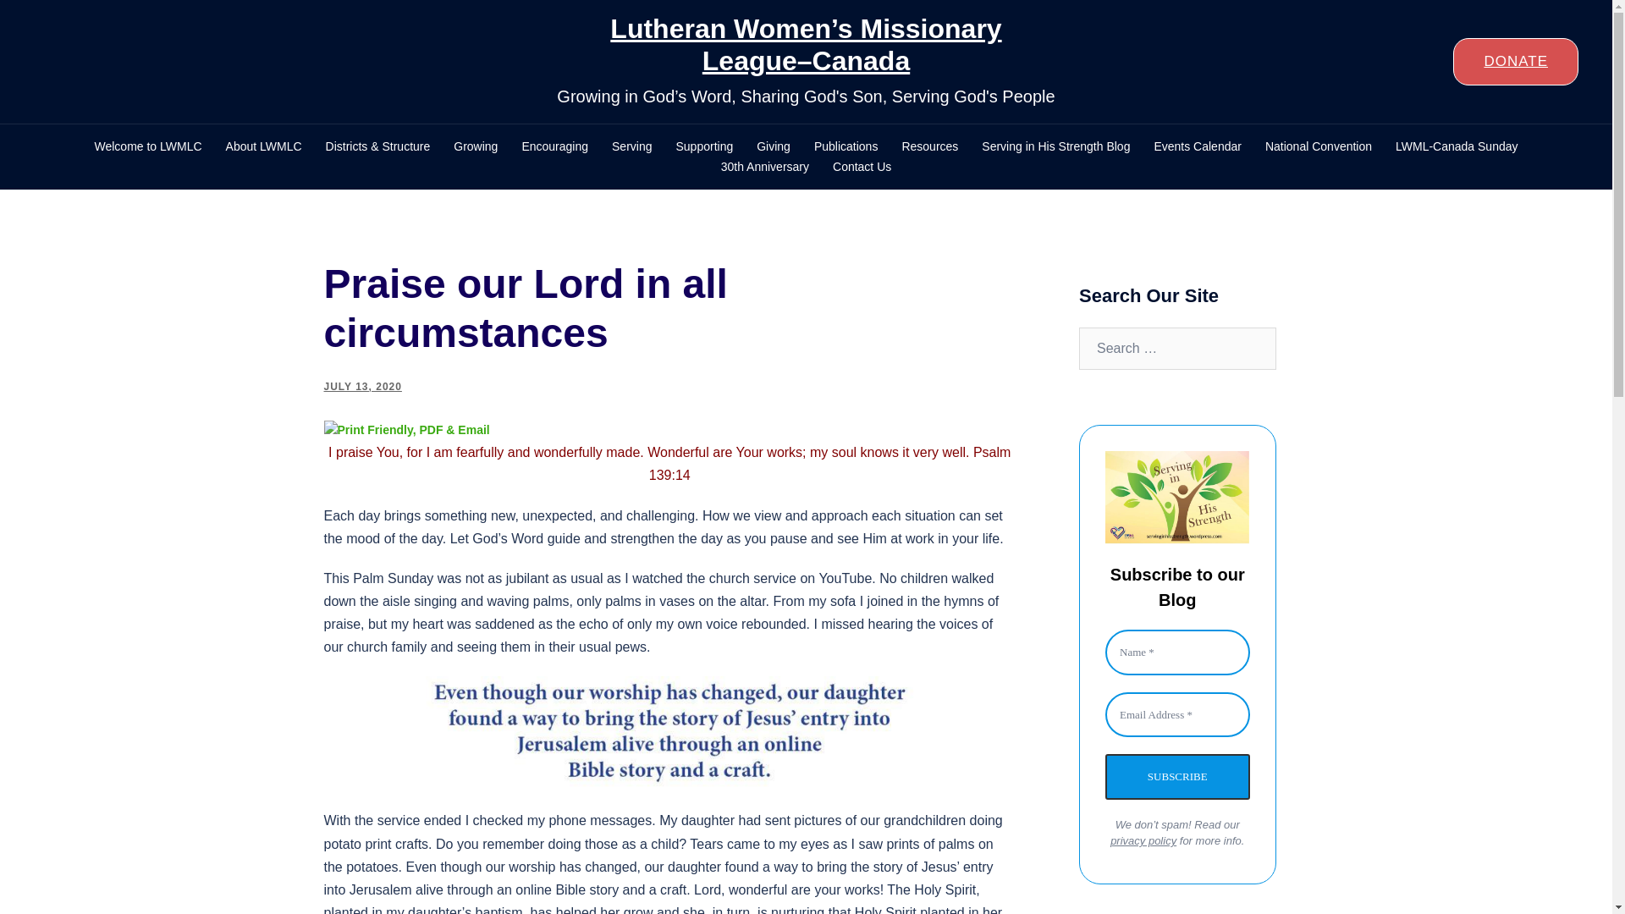 The image size is (1625, 914). I want to click on Events Calendar, so click(1197, 147).